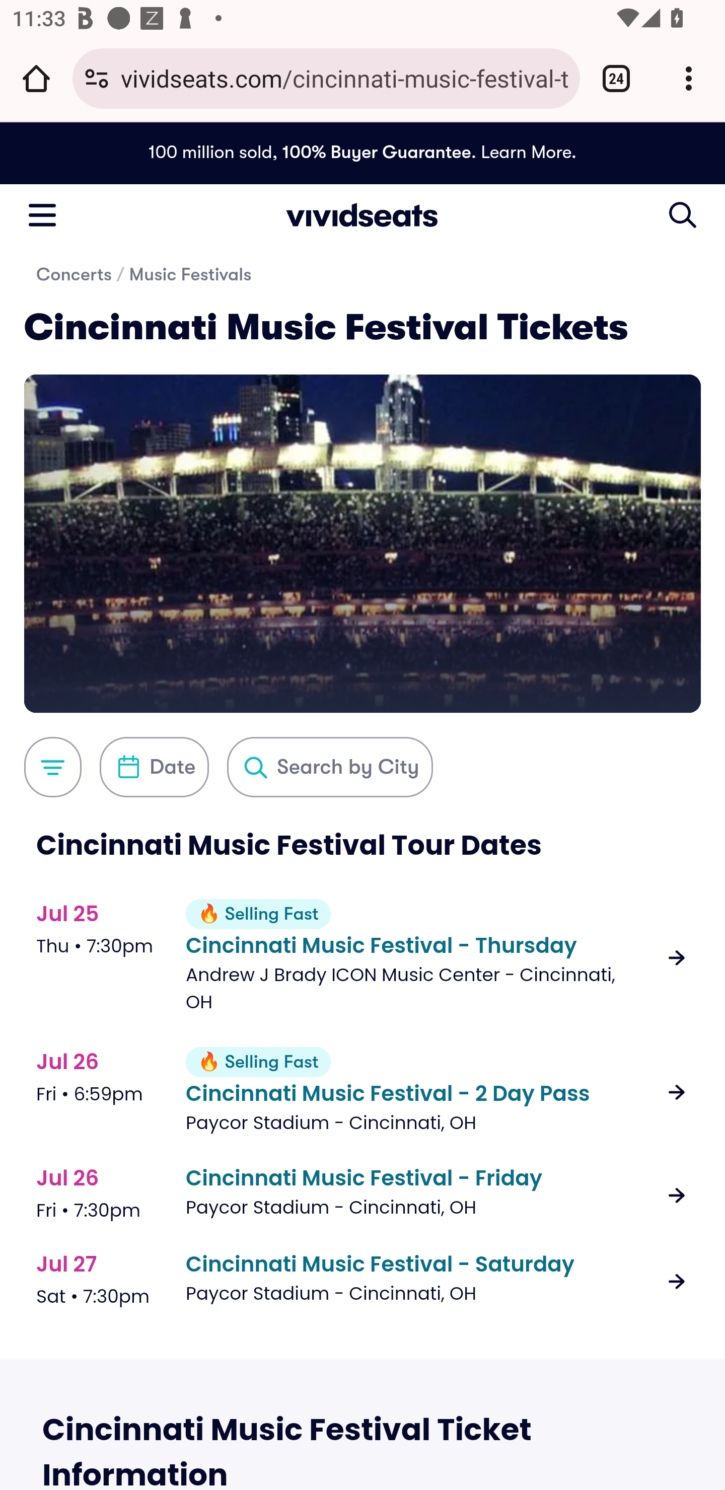 This screenshot has height=1490, width=725. I want to click on , so click(683, 214).